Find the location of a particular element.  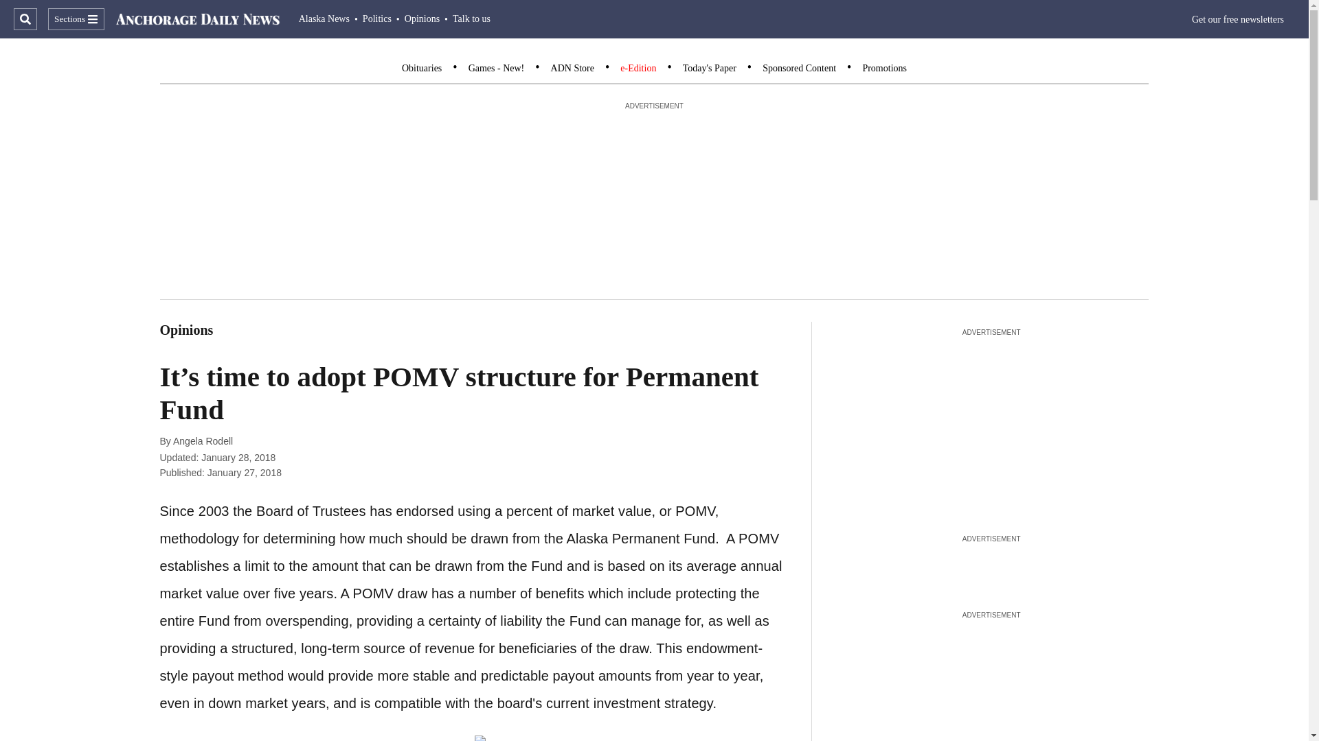

Politics is located at coordinates (377, 19).